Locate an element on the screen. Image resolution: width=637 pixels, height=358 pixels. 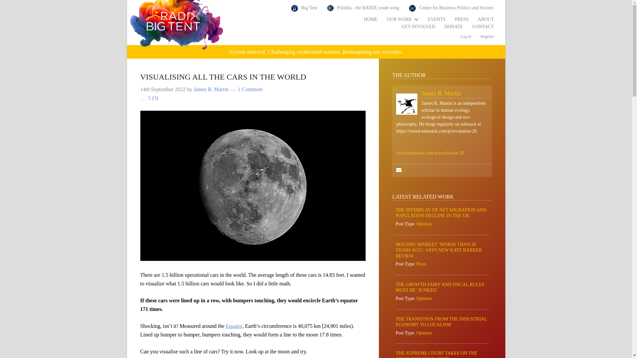
Register is located at coordinates (487, 36).